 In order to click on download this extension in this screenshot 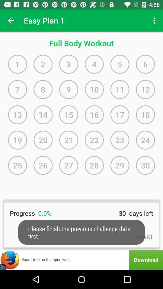, I will do `click(81, 260)`.